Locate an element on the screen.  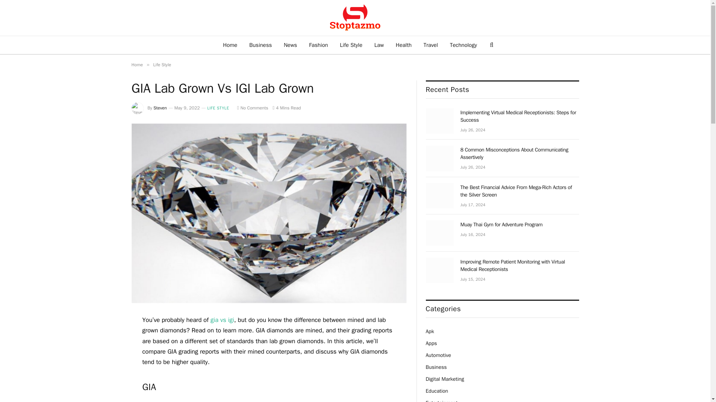
Health is located at coordinates (403, 45).